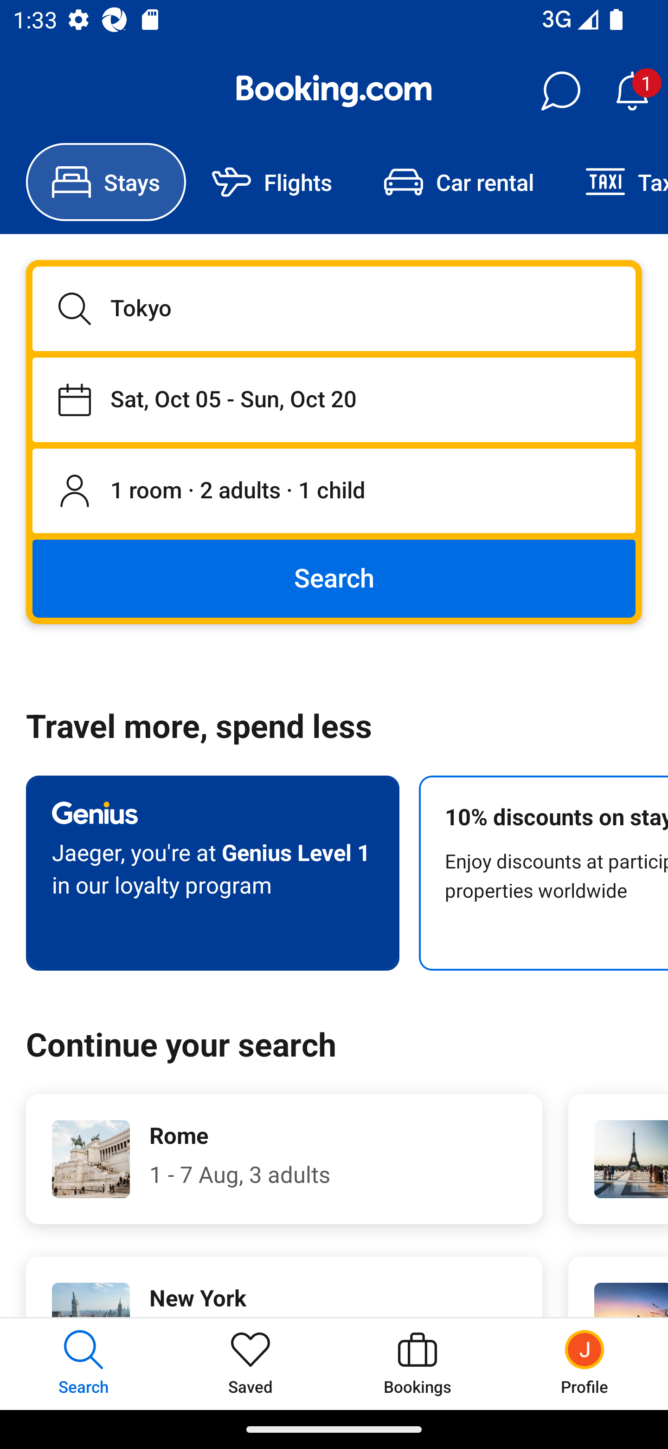 The height and width of the screenshot is (1449, 668). I want to click on Bookings, so click(417, 1364).